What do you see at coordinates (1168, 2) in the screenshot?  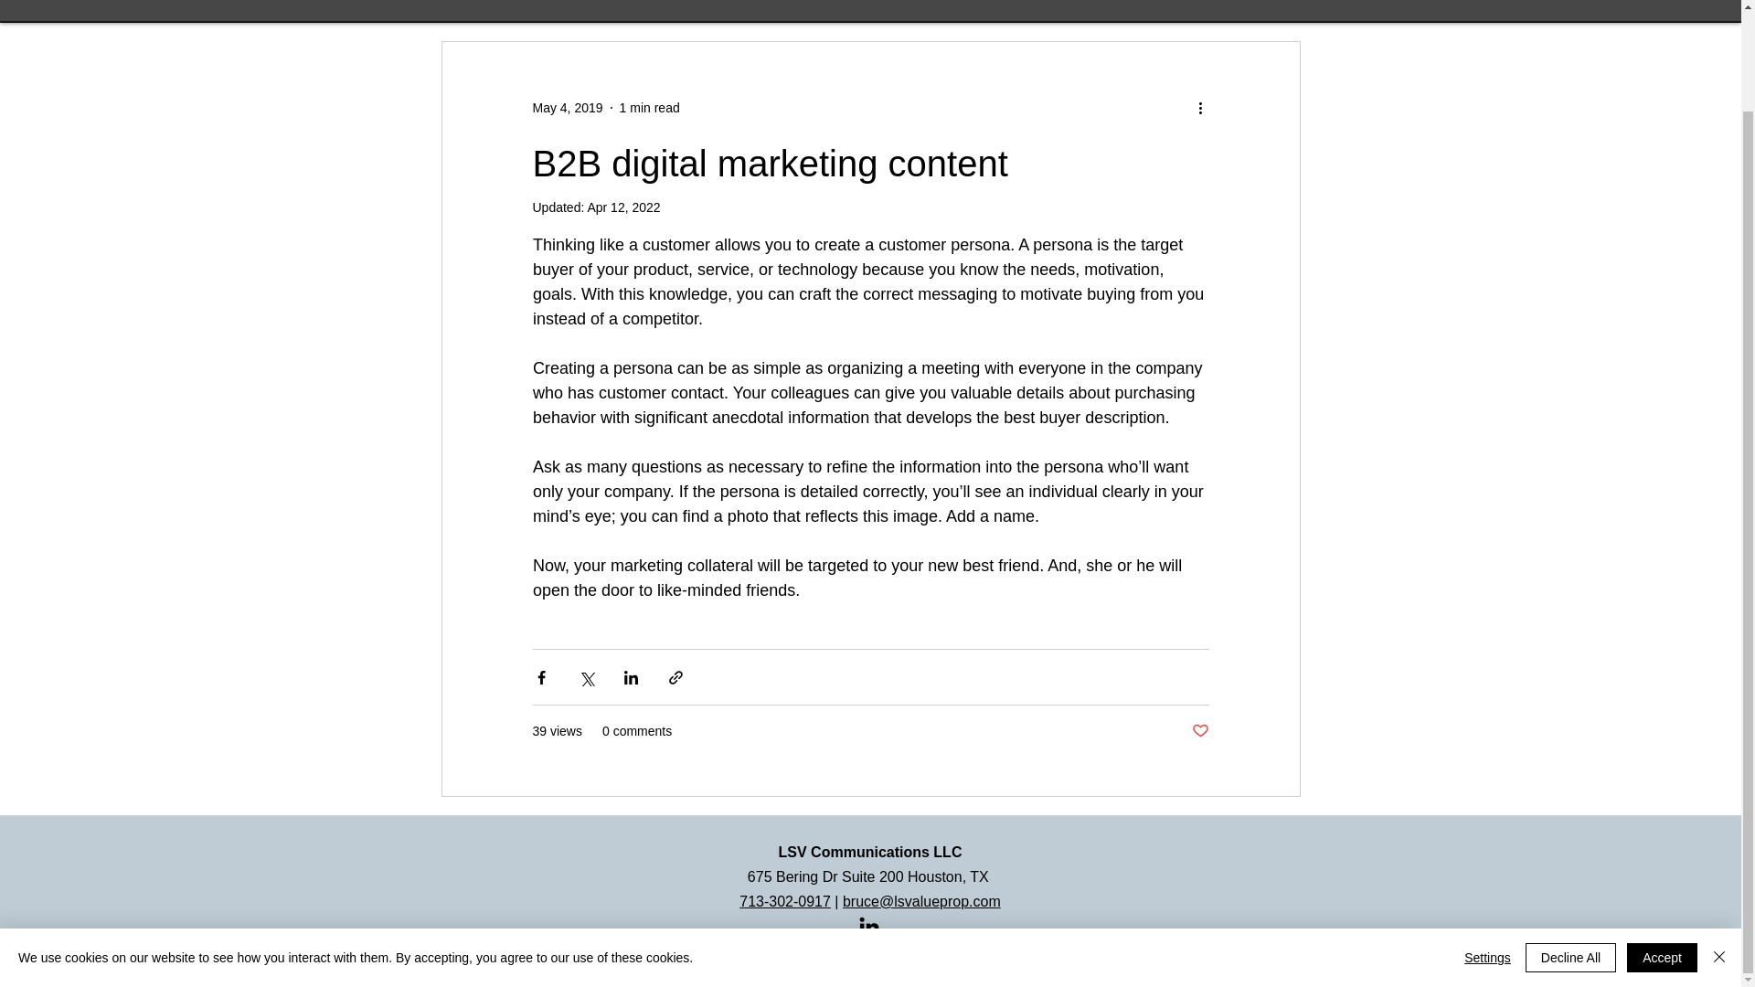 I see `Contact` at bounding box center [1168, 2].